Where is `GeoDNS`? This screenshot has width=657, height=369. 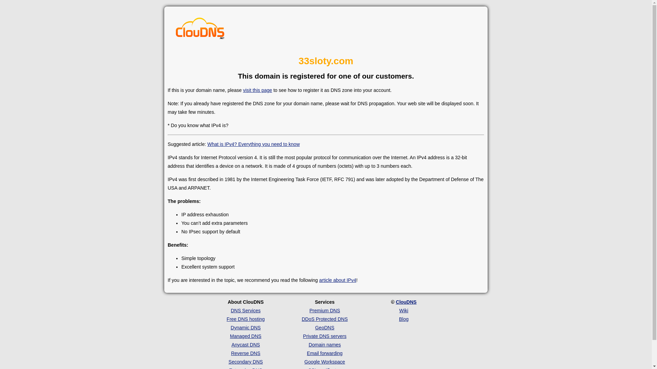
GeoDNS is located at coordinates (325, 328).